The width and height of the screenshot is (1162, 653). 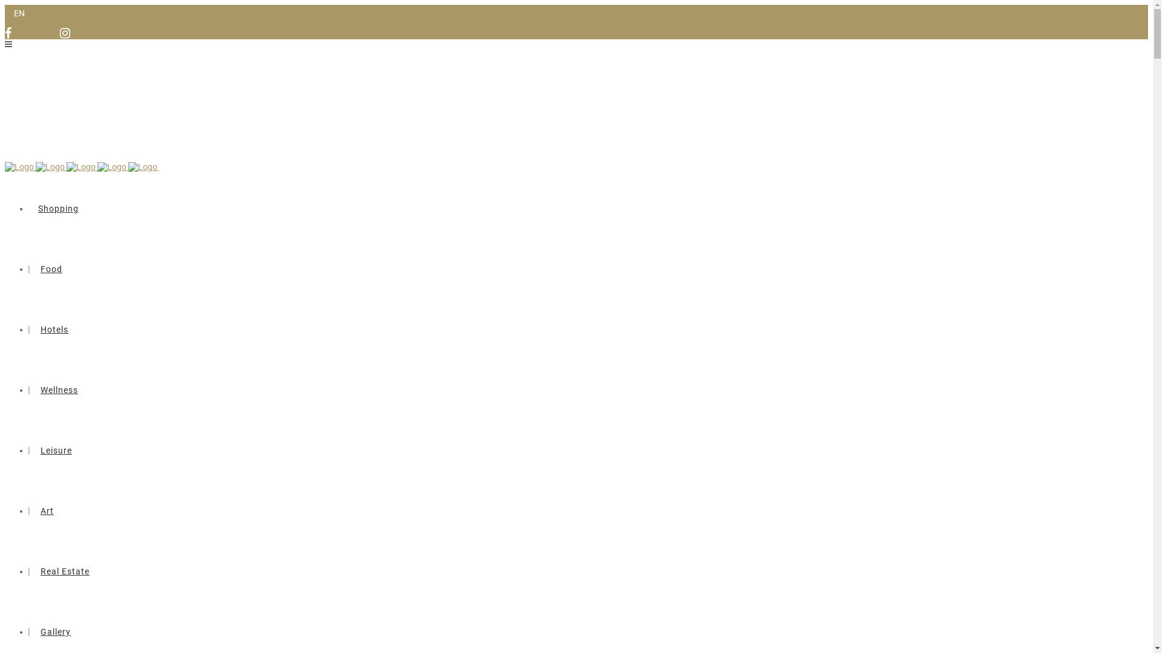 I want to click on Wellness, so click(x=59, y=390).